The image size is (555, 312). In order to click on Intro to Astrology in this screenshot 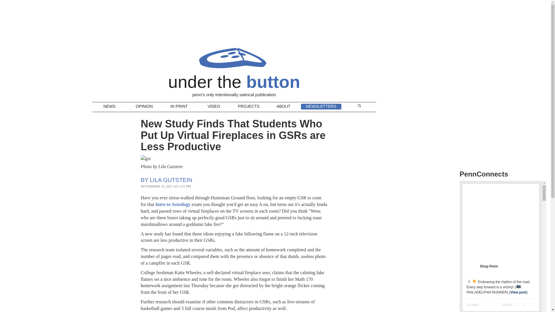, I will do `click(173, 204)`.